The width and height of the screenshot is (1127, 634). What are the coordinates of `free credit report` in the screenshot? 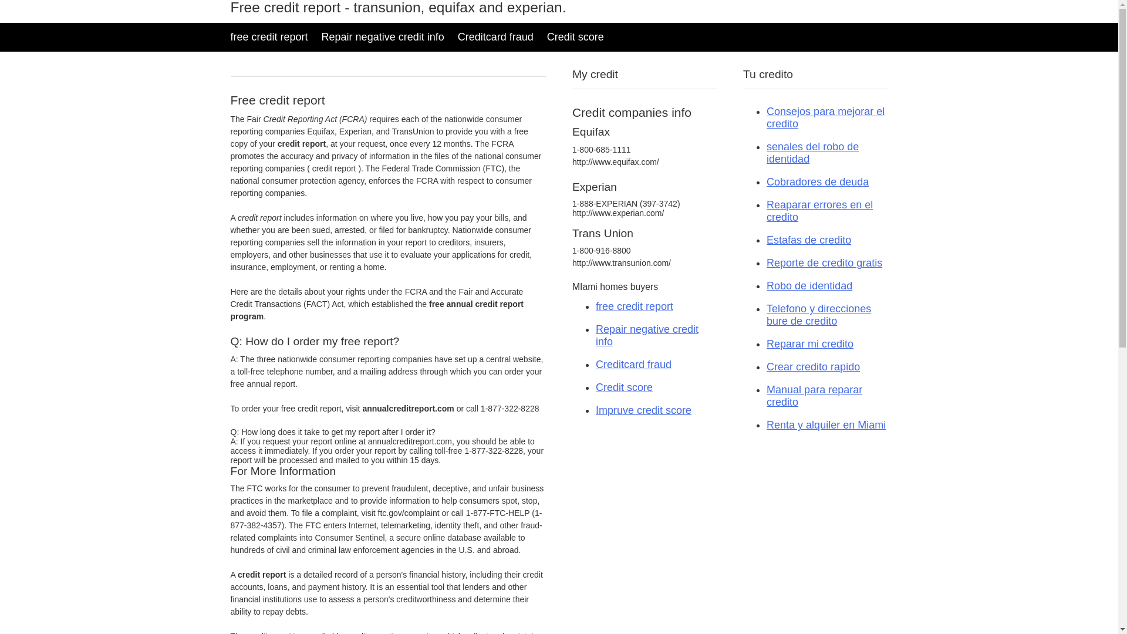 It's located at (635, 306).